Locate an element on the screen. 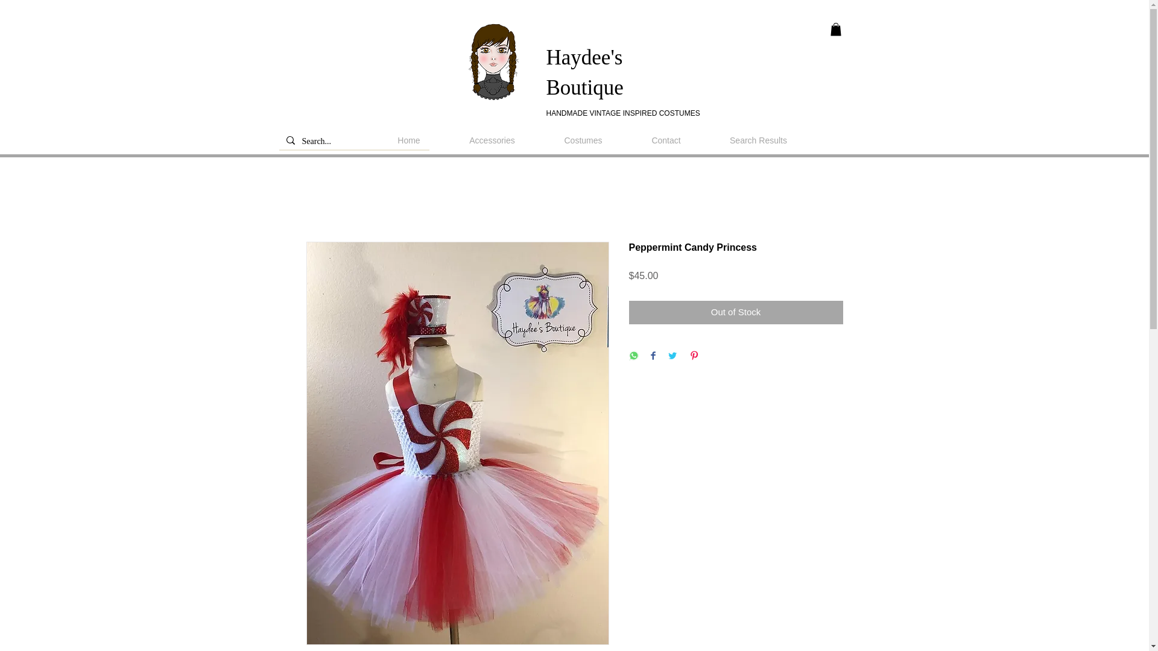 The height and width of the screenshot is (651, 1158). Logo Face.png is located at coordinates (495, 61).